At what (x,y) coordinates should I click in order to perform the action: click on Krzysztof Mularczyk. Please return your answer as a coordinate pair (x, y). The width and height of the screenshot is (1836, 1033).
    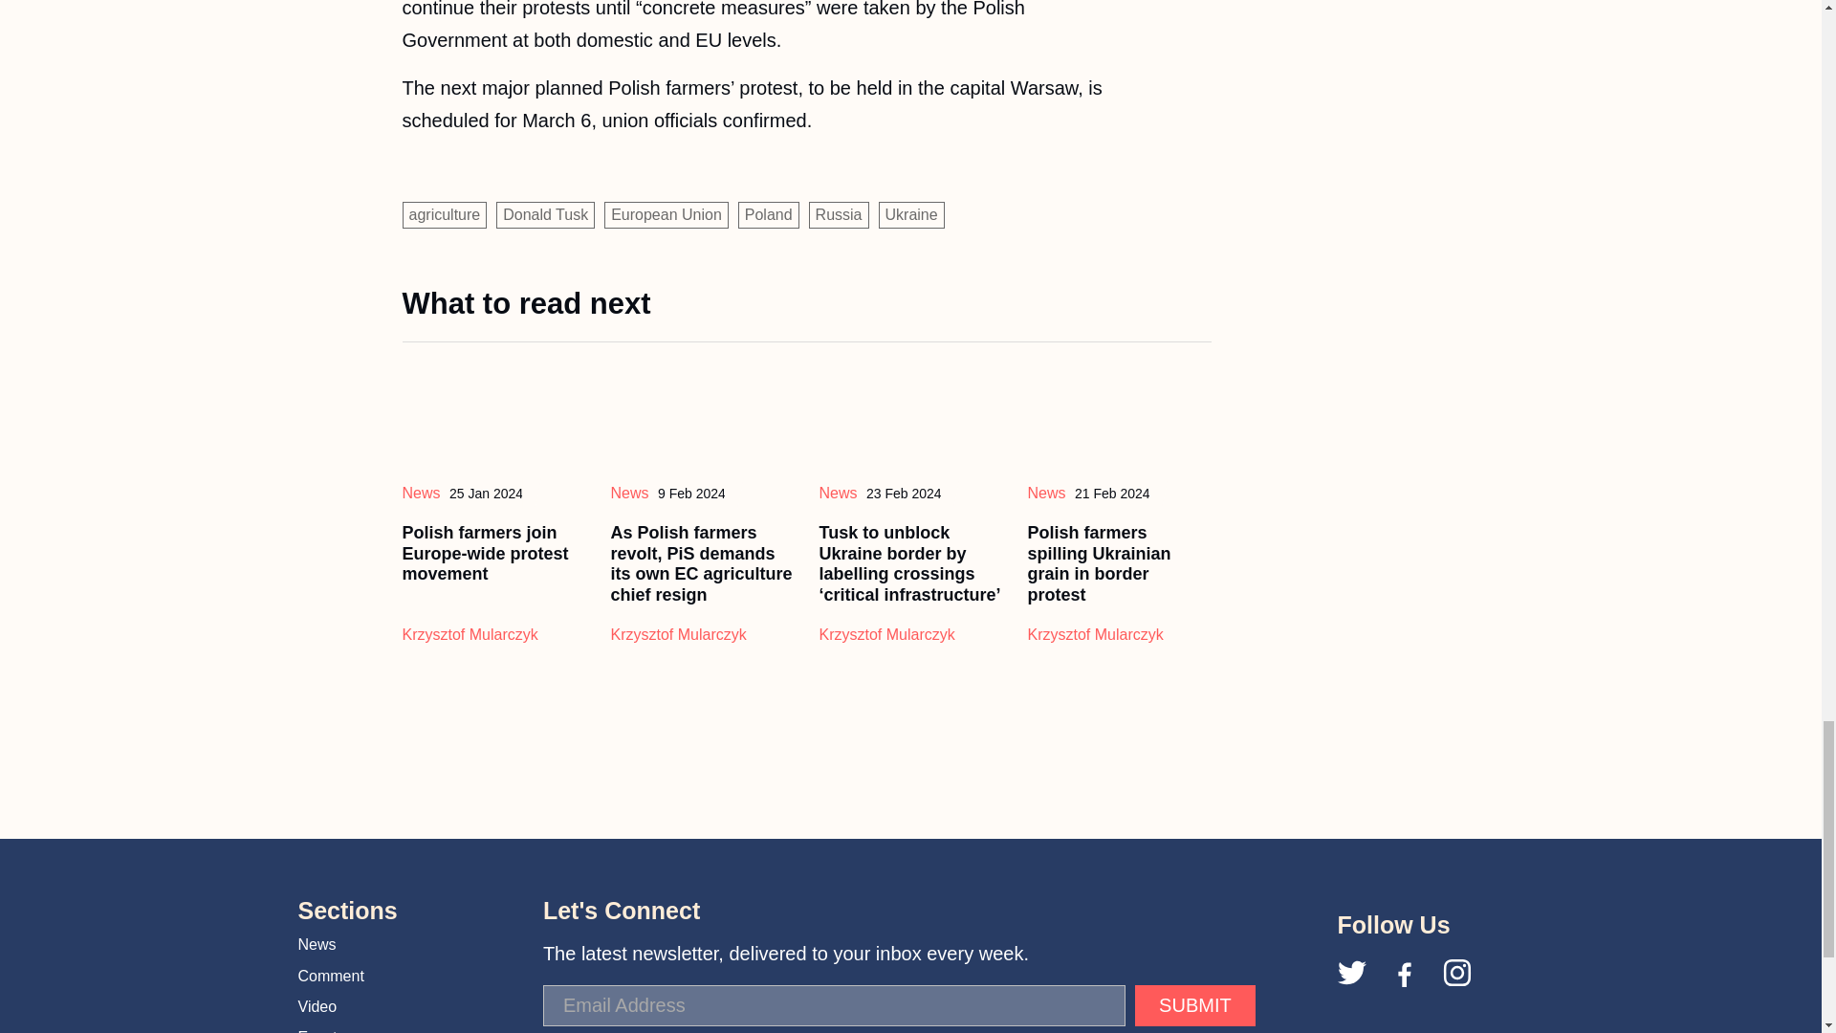
    Looking at the image, I should click on (470, 633).